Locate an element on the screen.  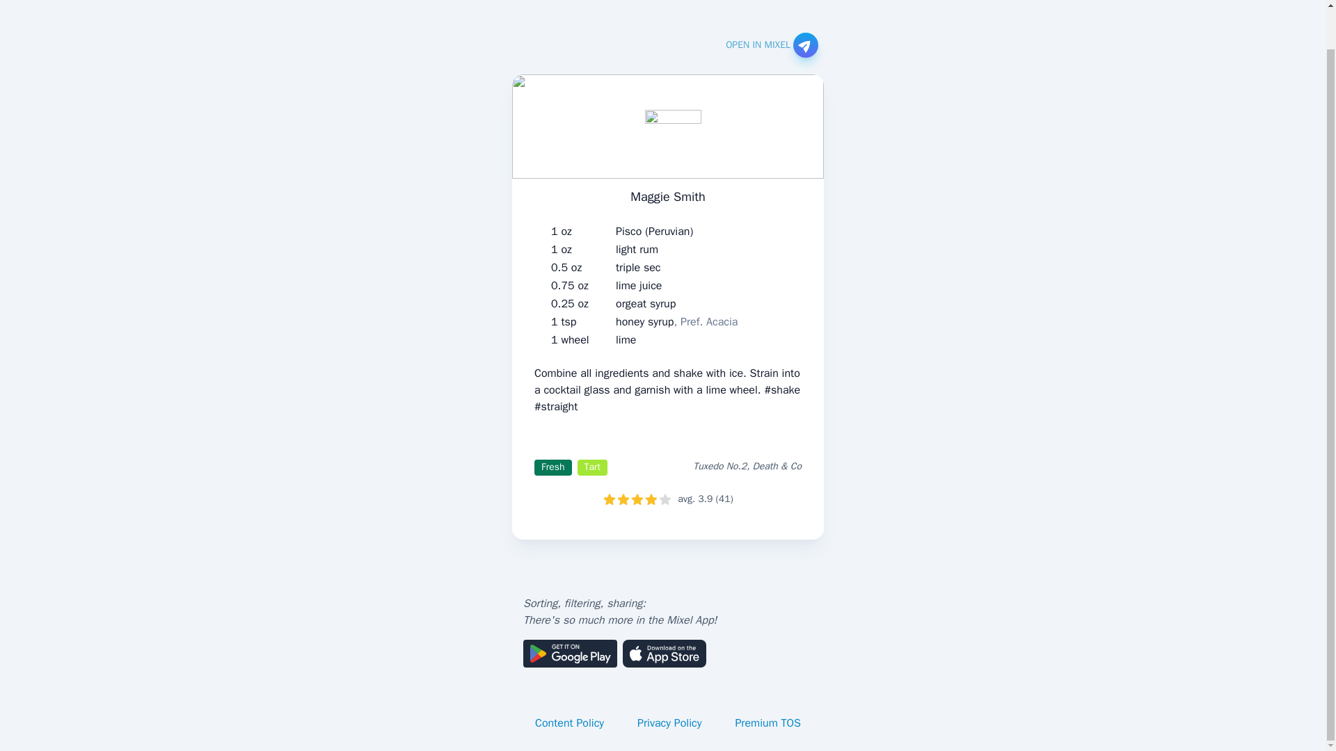
Premium TOS is located at coordinates (768, 723).